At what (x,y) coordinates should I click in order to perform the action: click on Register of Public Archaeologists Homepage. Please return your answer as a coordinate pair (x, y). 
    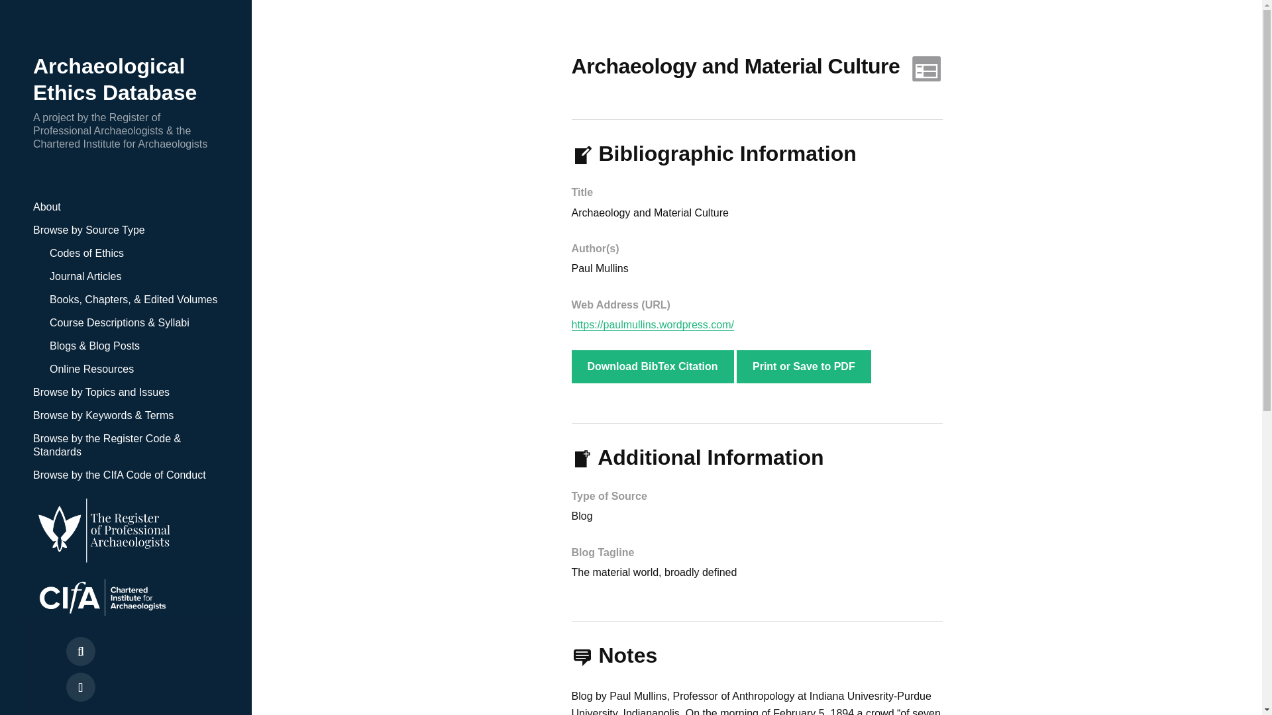
    Looking at the image, I should click on (126, 528).